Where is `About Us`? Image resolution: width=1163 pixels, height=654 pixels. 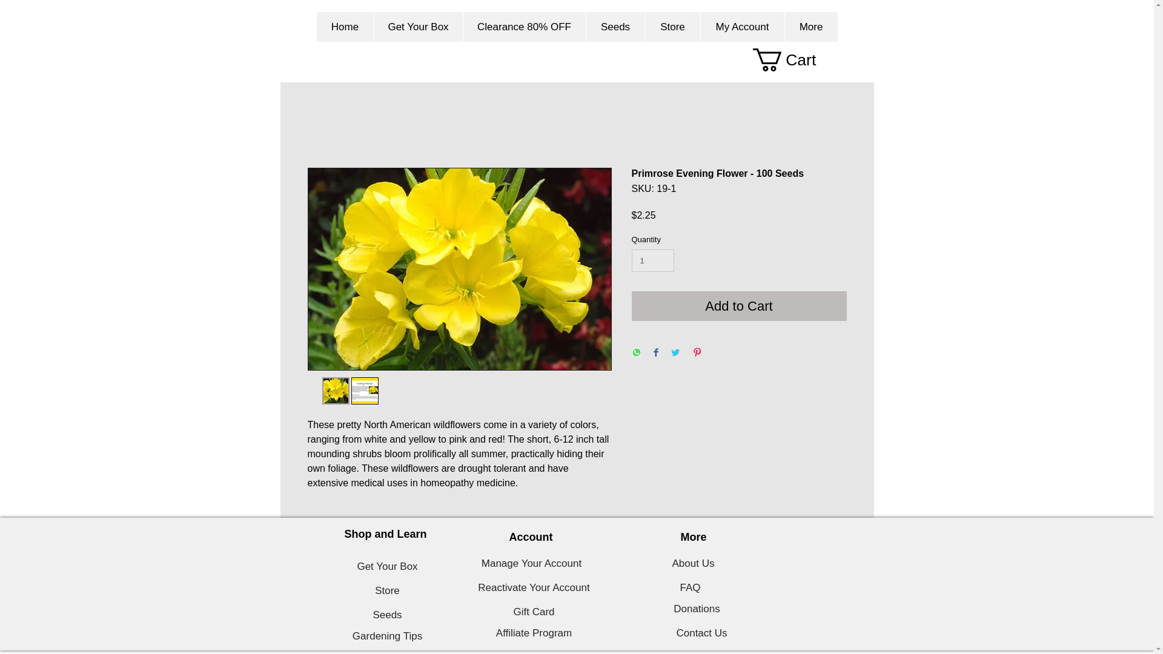
About Us is located at coordinates (693, 564).